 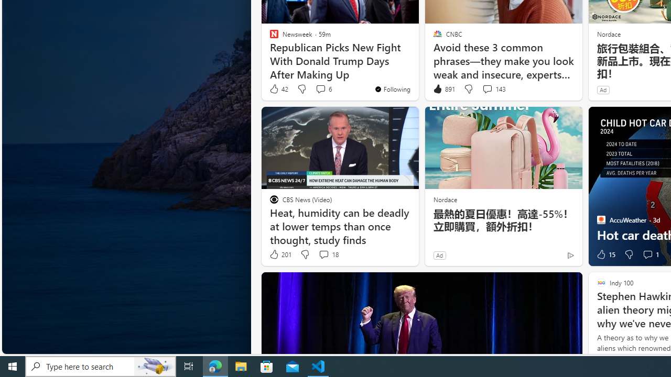 What do you see at coordinates (494, 89) in the screenshot?
I see `View comments 143 Comment` at bounding box center [494, 89].